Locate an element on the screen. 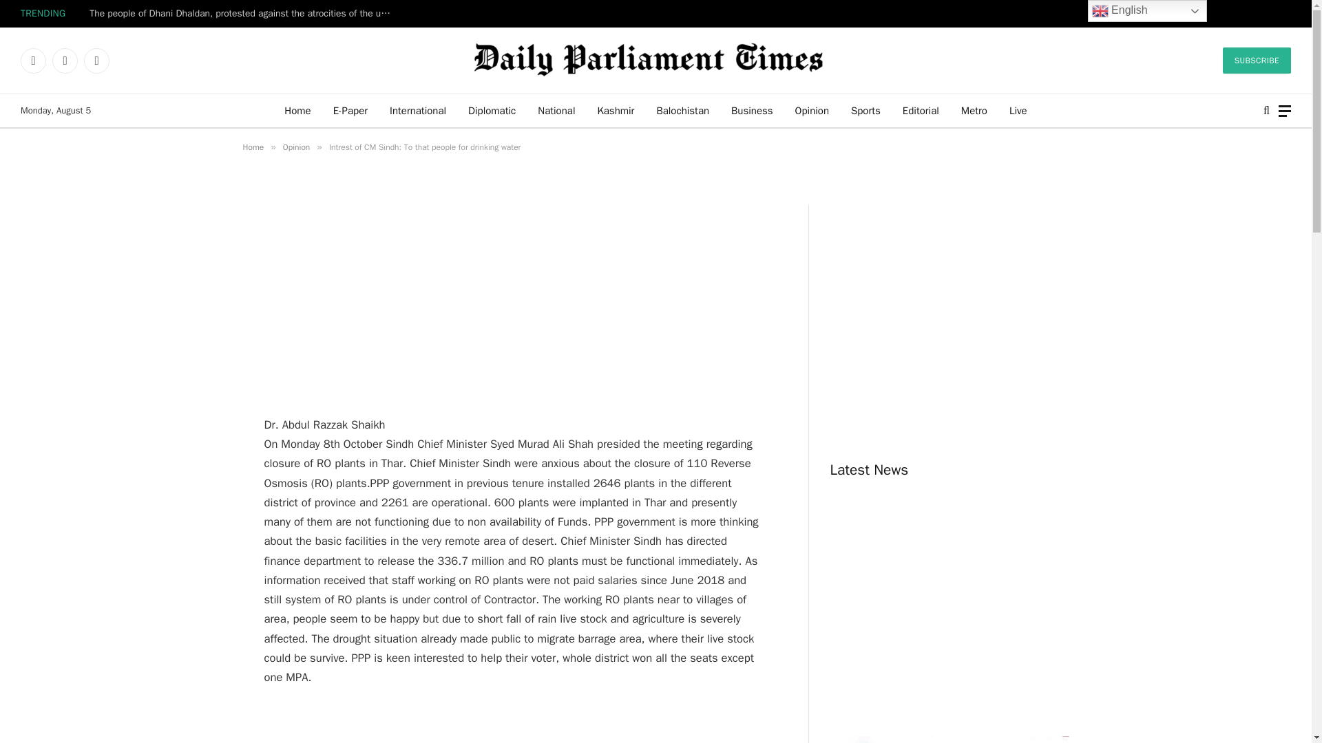  Sports is located at coordinates (865, 110).